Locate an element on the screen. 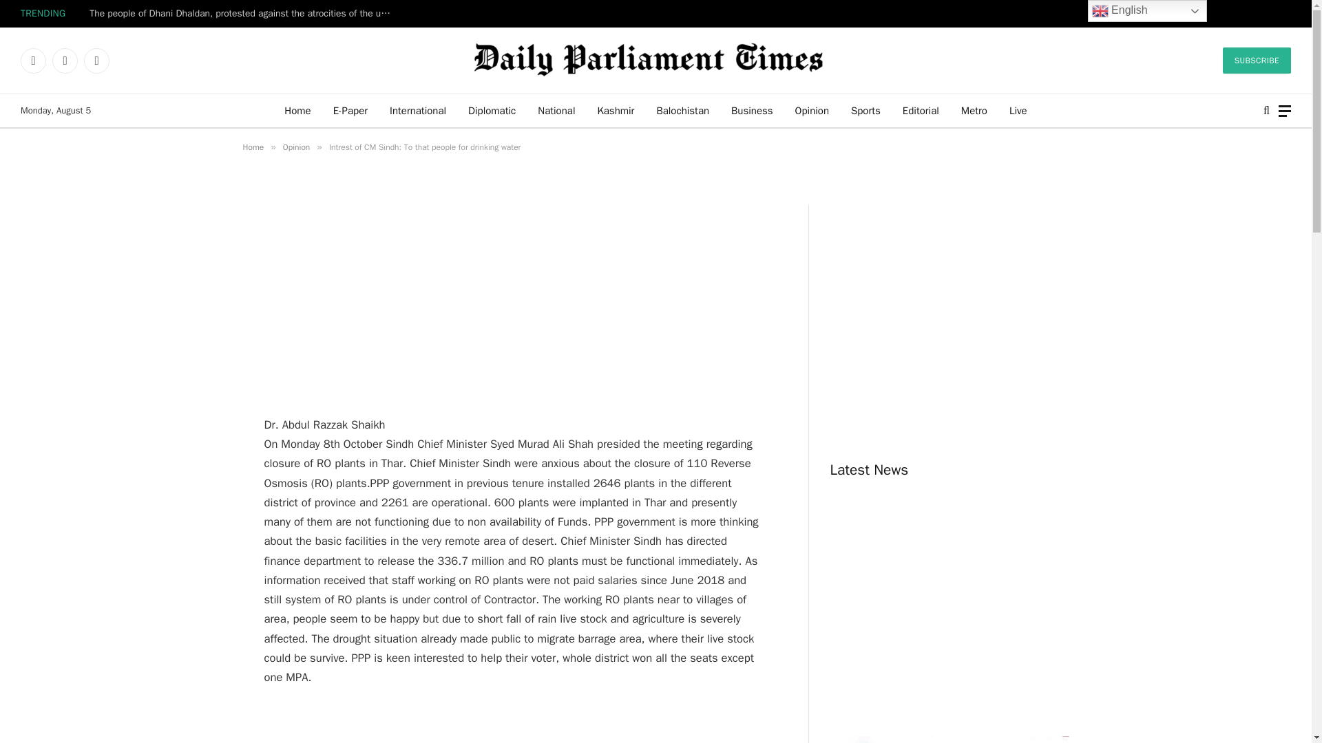  Sports is located at coordinates (865, 110).